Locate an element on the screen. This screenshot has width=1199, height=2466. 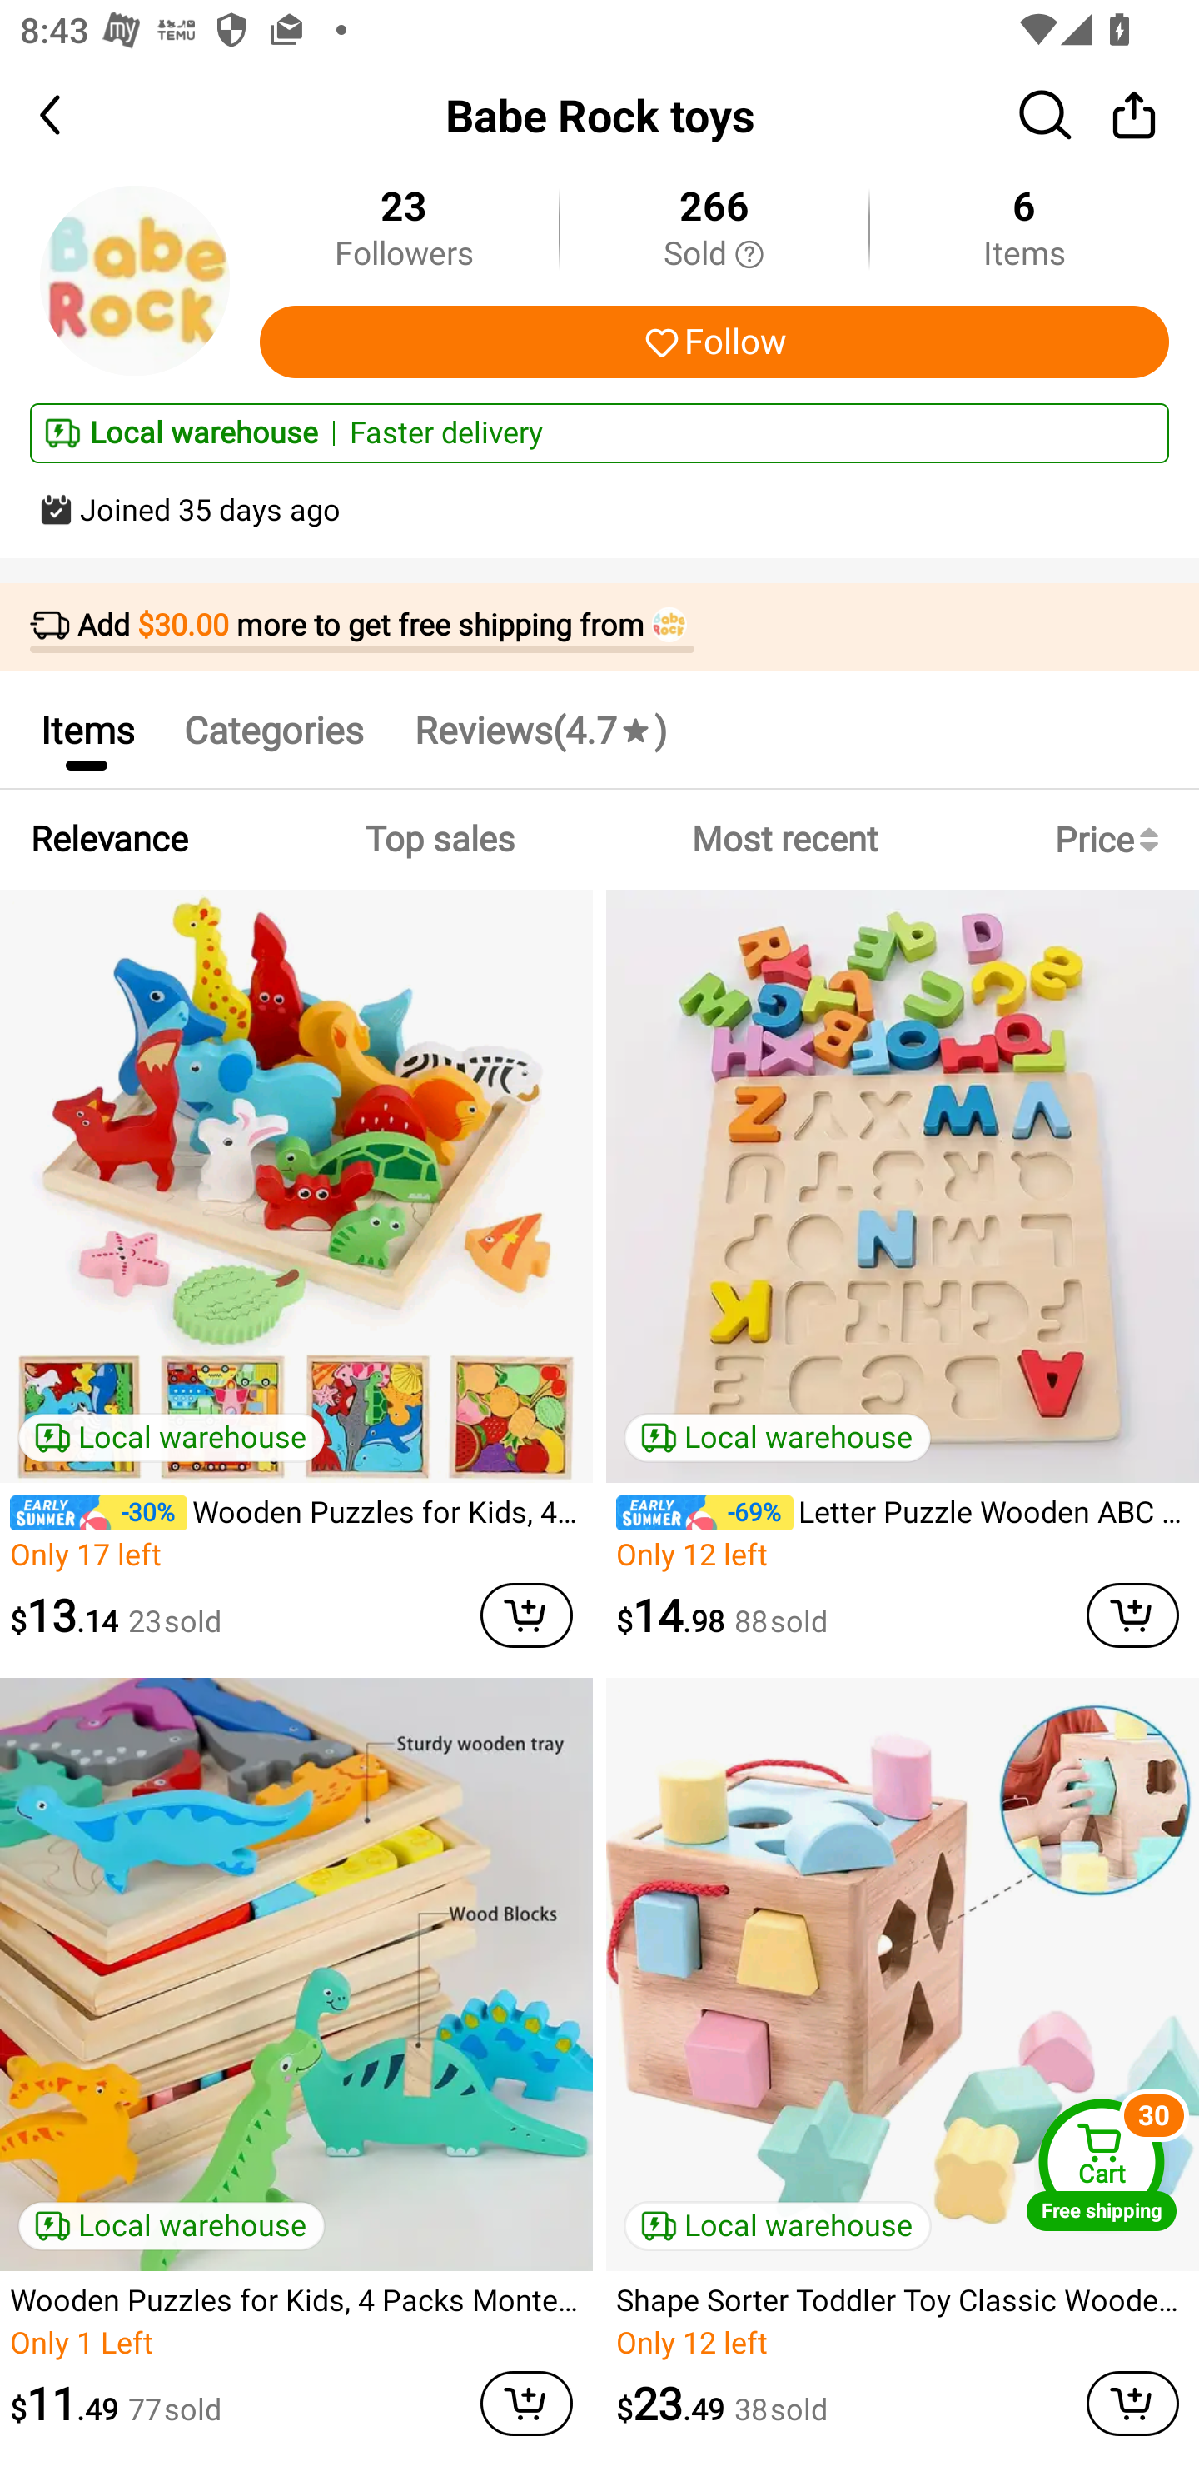
Categories is located at coordinates (273, 730).